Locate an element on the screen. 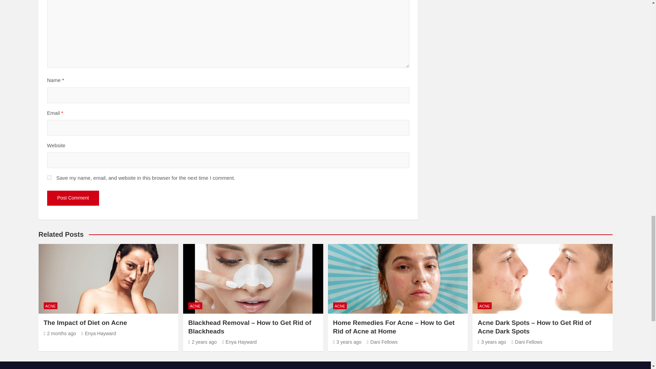  yes is located at coordinates (49, 177).